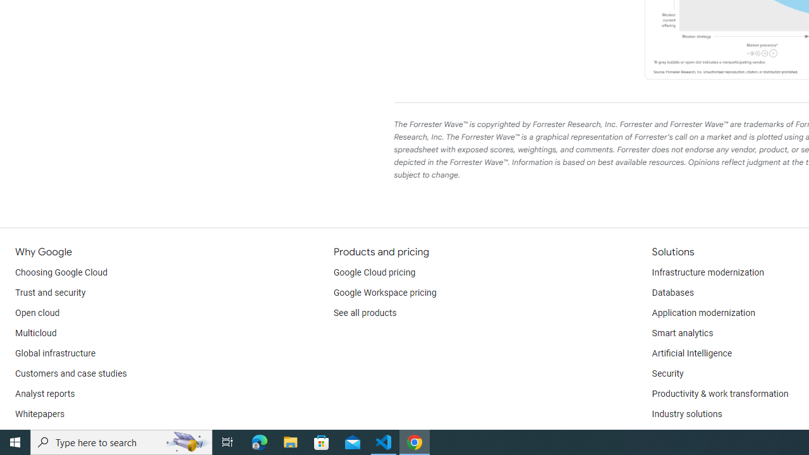 The image size is (809, 455). I want to click on DevOps solutions, so click(686, 435).